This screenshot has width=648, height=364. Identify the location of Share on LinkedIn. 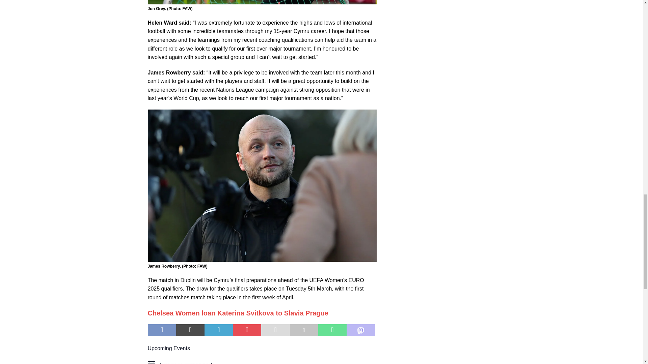
(219, 330).